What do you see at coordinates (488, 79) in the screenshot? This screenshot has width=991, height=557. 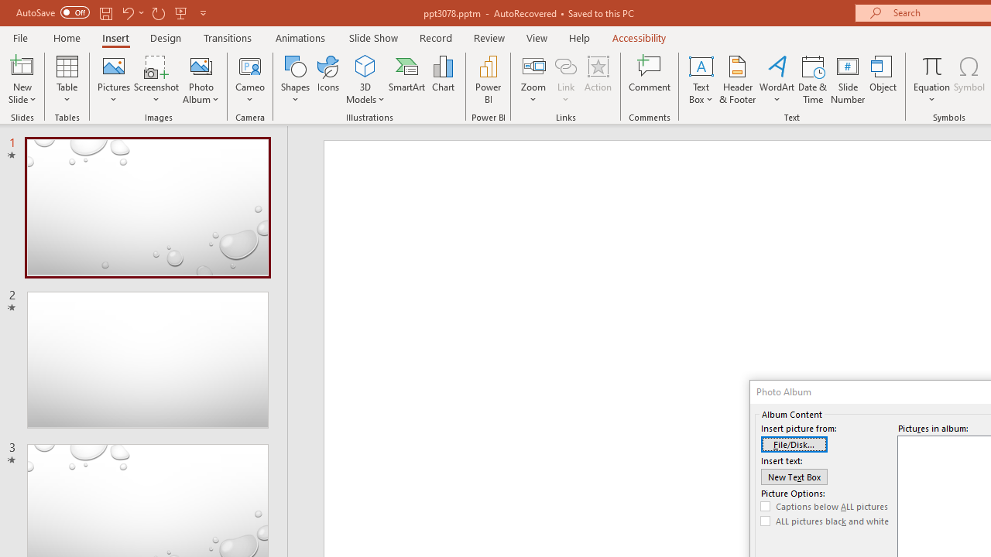 I see `Power BI` at bounding box center [488, 79].